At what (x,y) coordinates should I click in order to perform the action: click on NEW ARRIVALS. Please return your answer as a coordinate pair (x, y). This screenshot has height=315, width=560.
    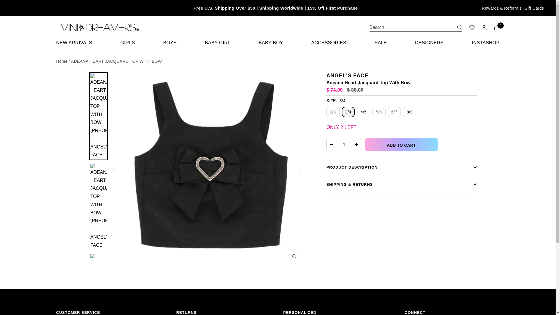
    Looking at the image, I should click on (74, 43).